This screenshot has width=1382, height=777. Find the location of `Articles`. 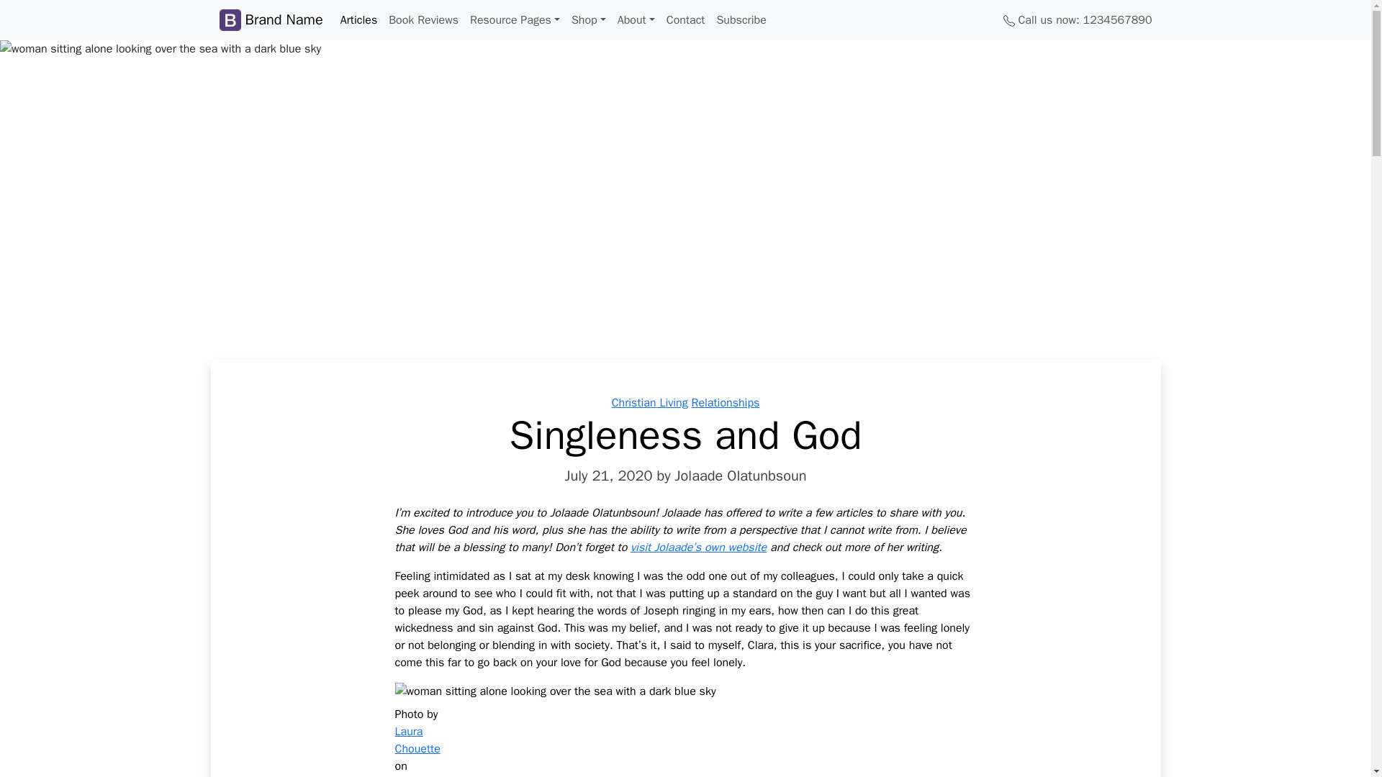

Articles is located at coordinates (358, 19).